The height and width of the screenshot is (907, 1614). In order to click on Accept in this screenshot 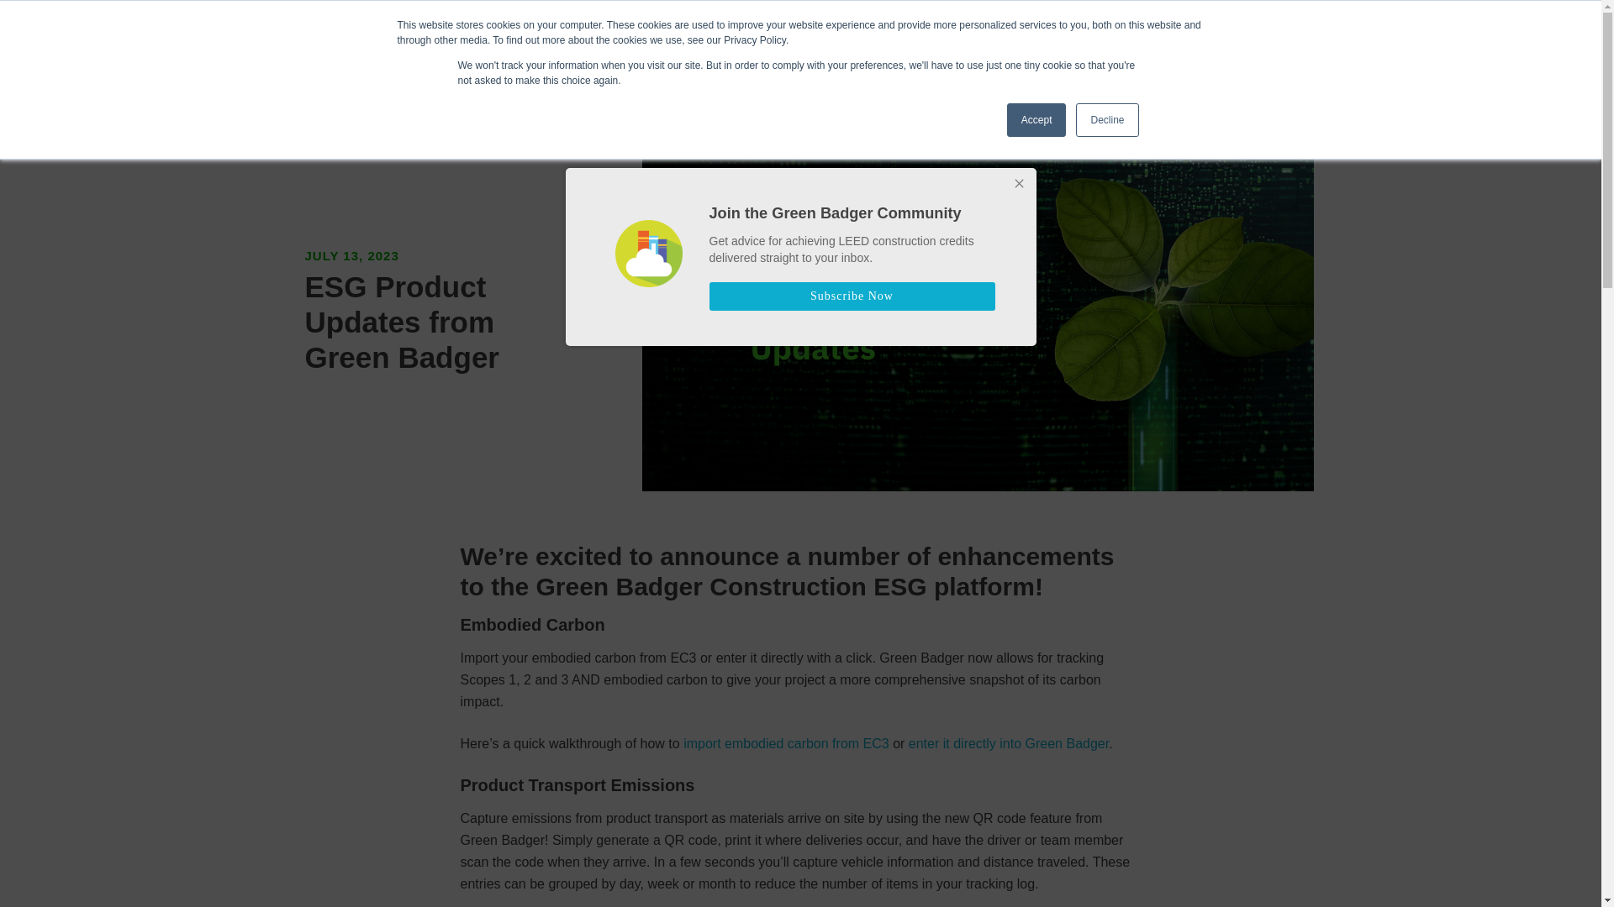, I will do `click(1037, 120)`.